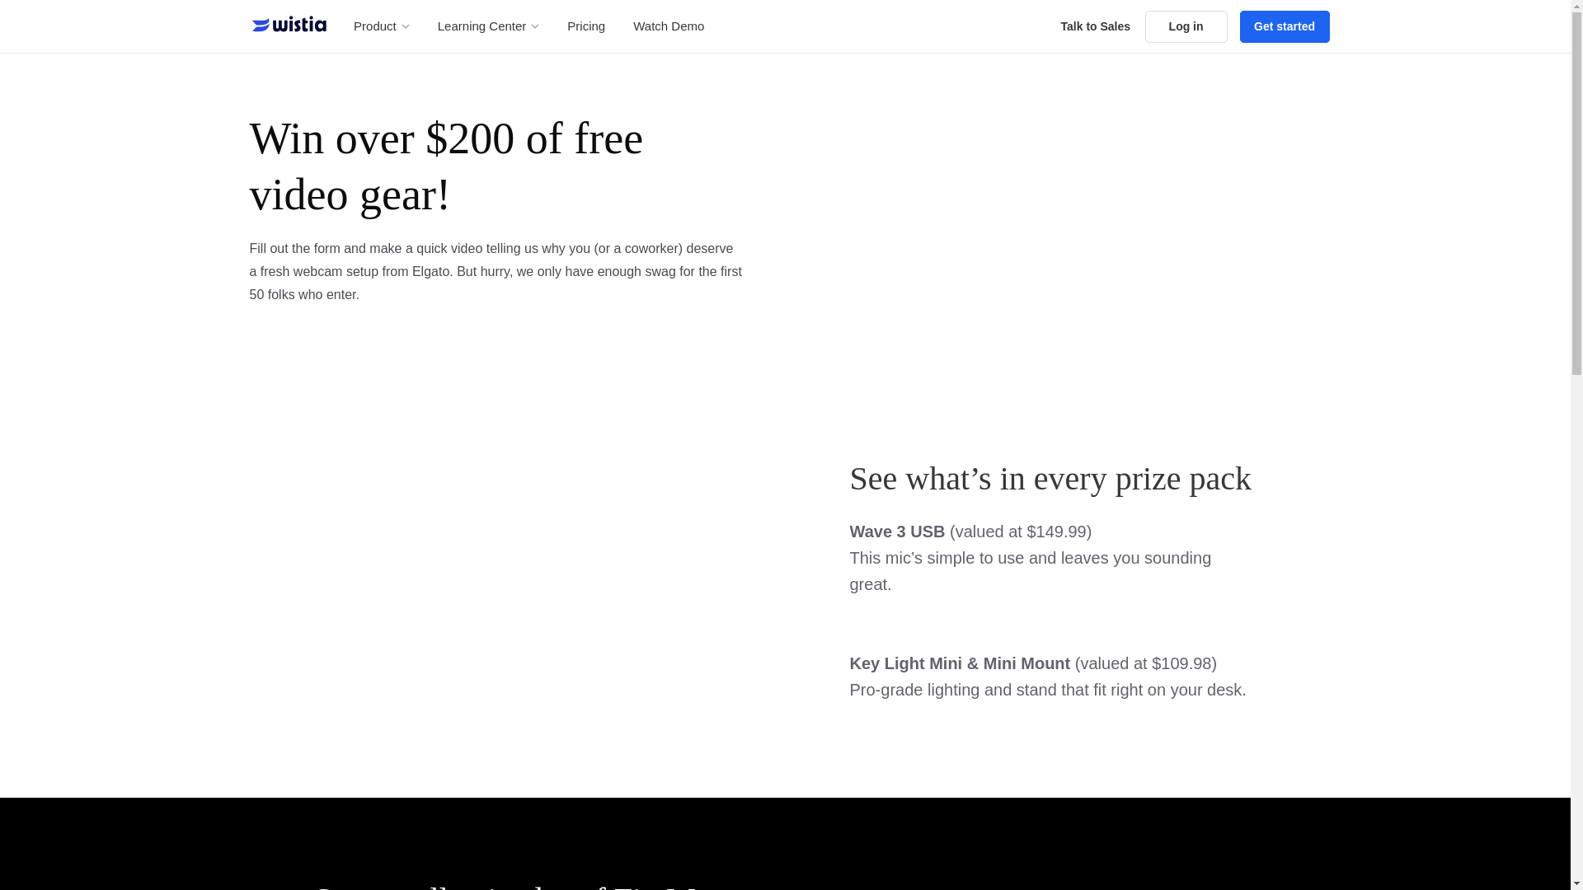 The width and height of the screenshot is (1583, 890). Describe the element at coordinates (1186, 25) in the screenshot. I see `Log in` at that location.